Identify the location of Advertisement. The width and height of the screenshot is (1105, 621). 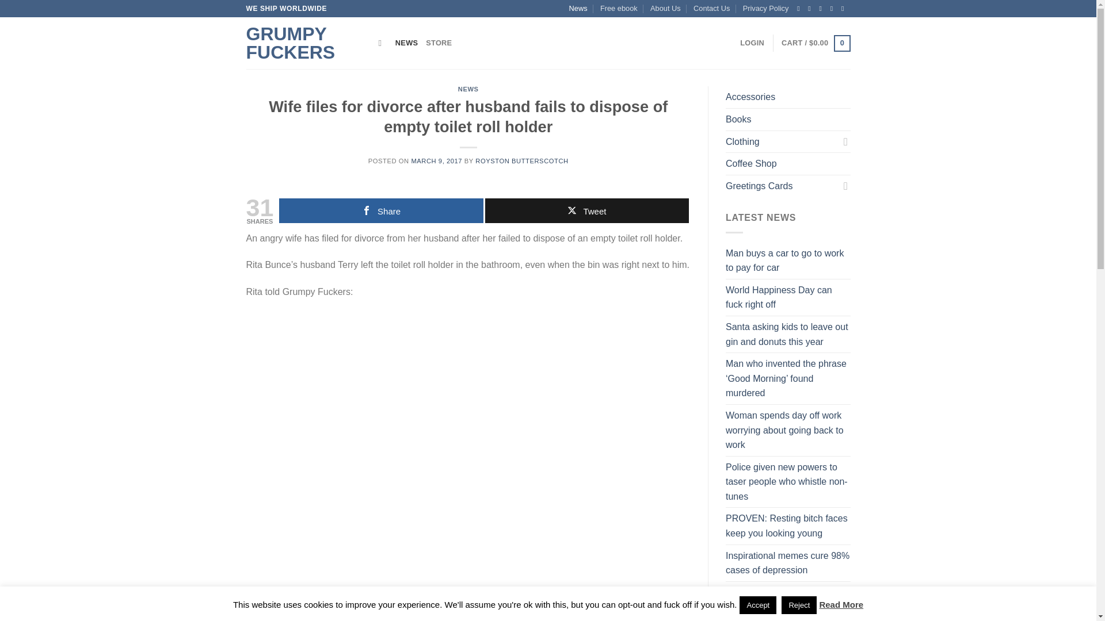
(468, 561).